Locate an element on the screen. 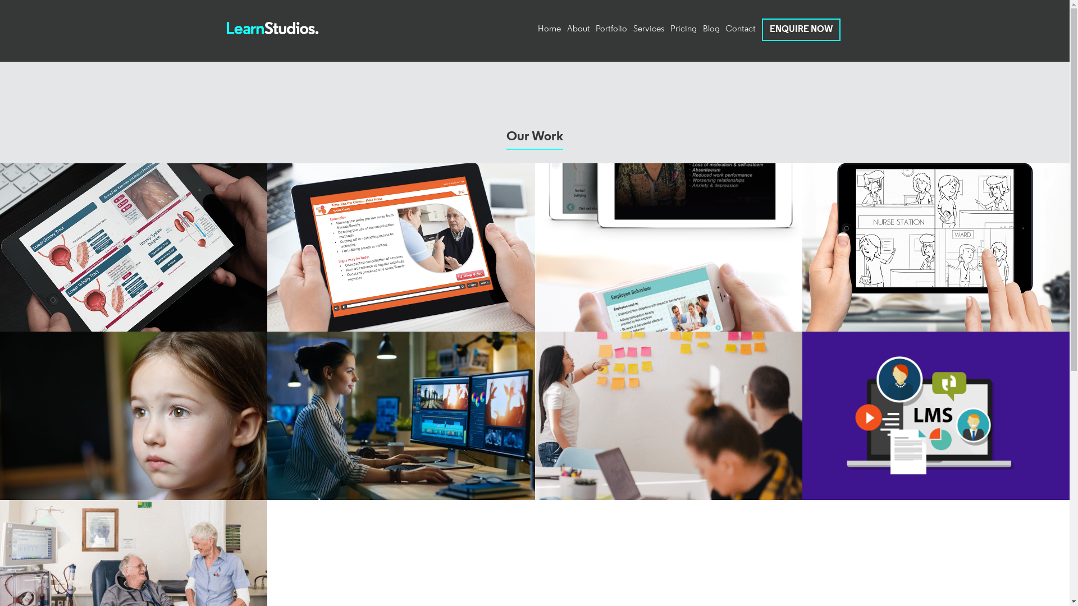  Contact is located at coordinates (741, 29).